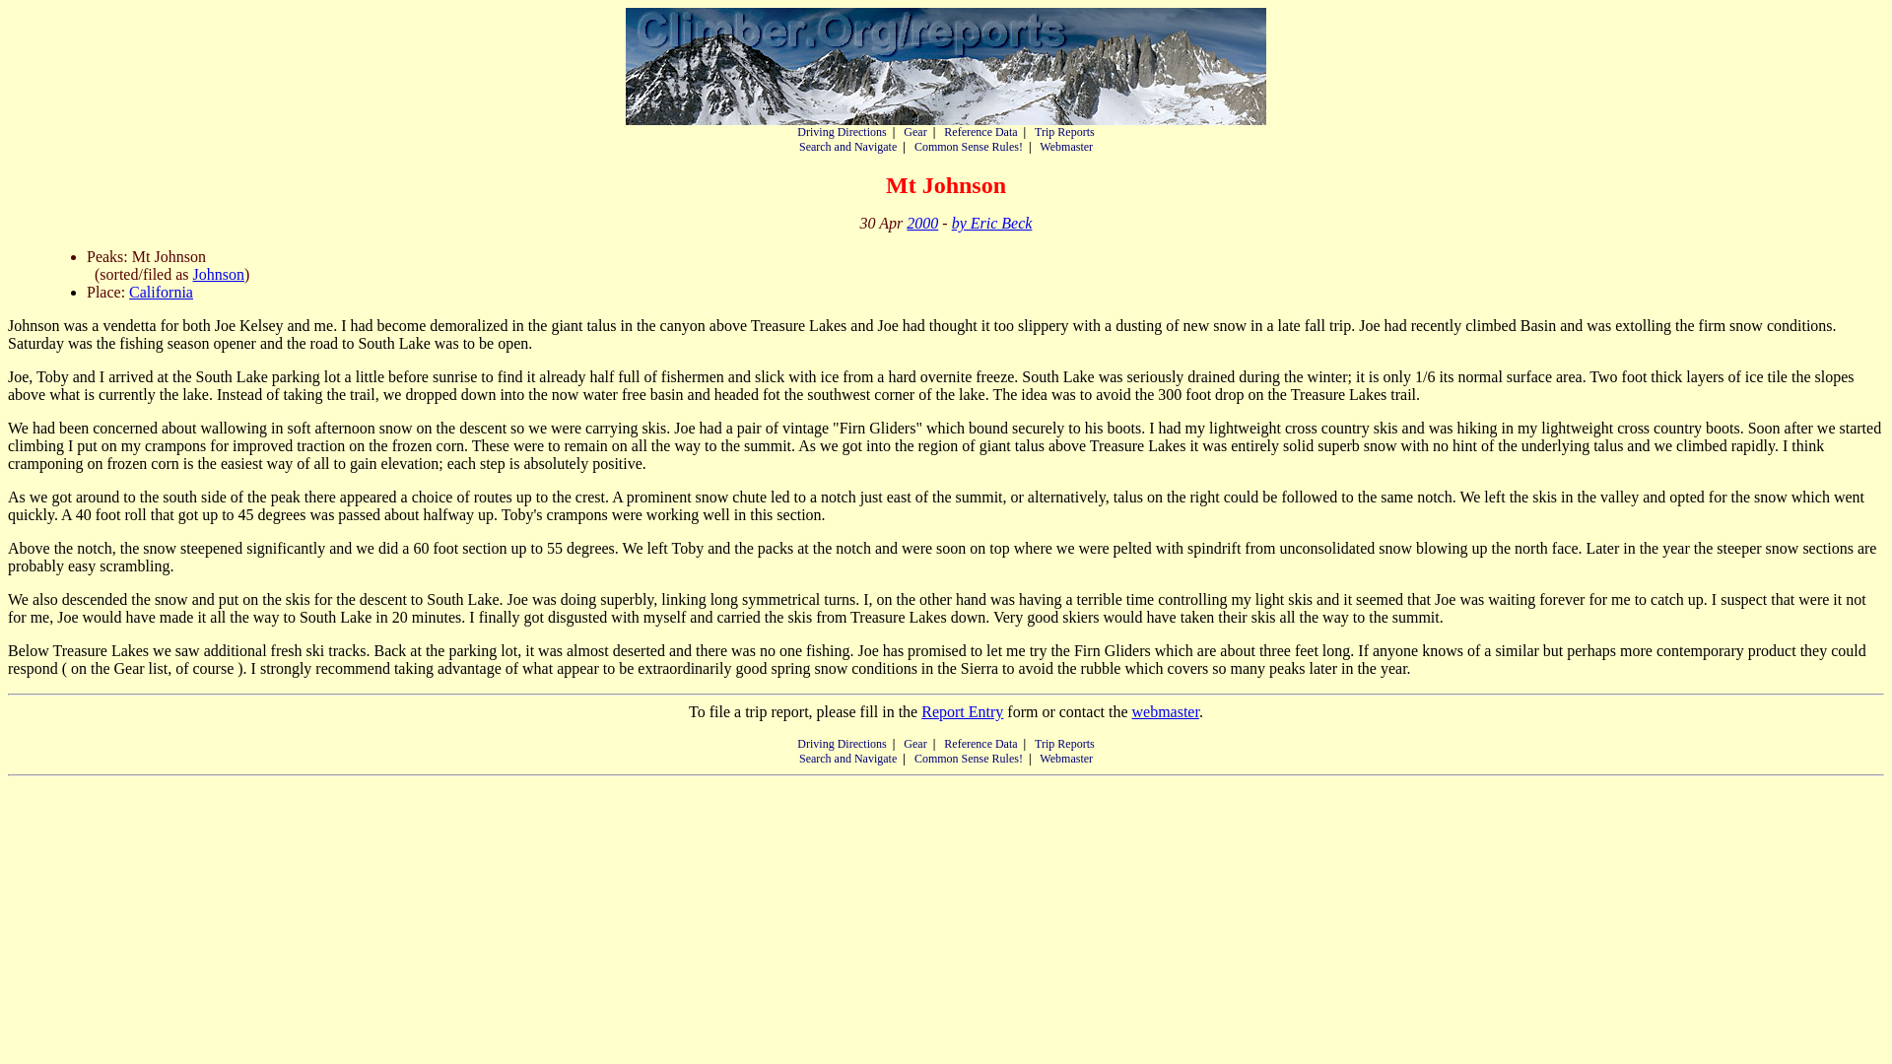 The image size is (1892, 1064). I want to click on Webmaster, so click(1066, 758).